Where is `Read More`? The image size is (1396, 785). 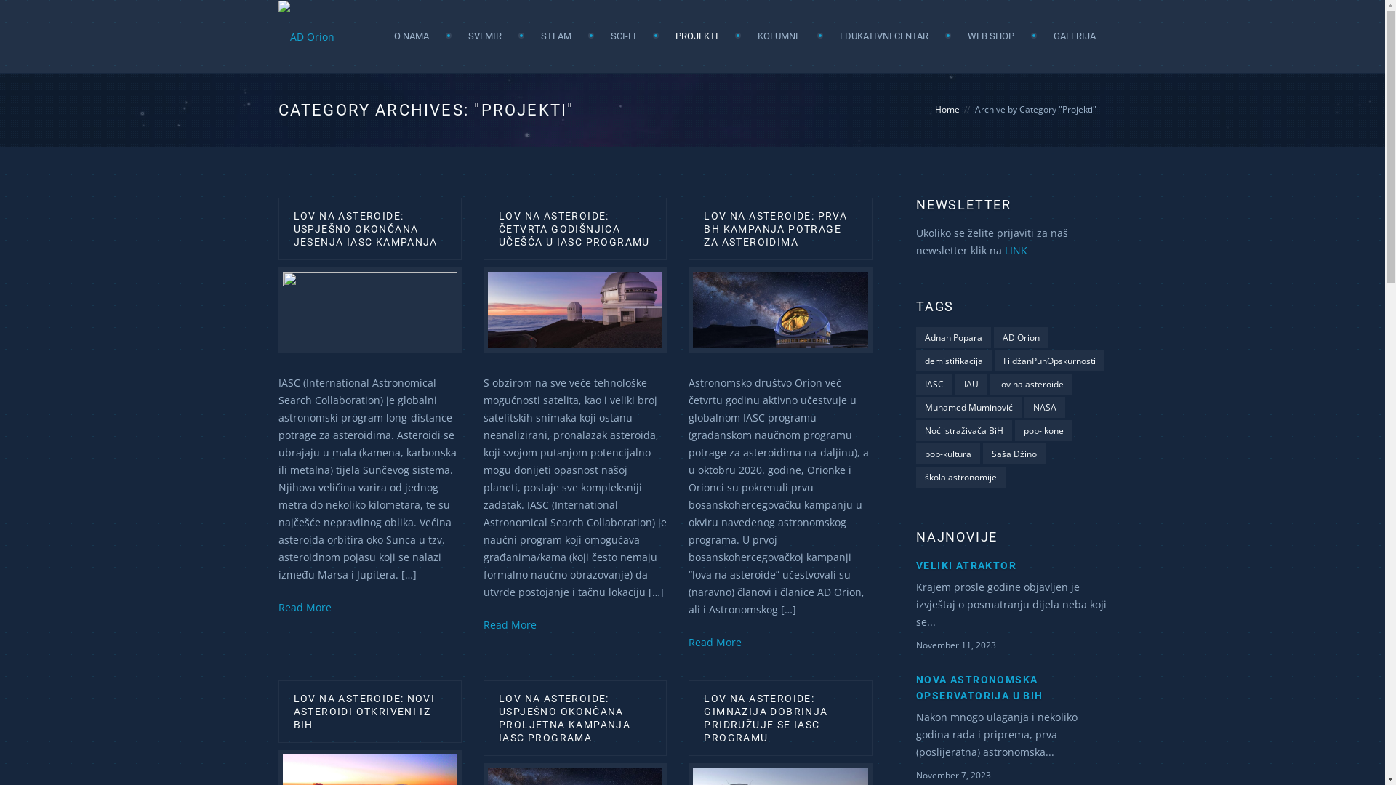
Read More is located at coordinates (510, 625).